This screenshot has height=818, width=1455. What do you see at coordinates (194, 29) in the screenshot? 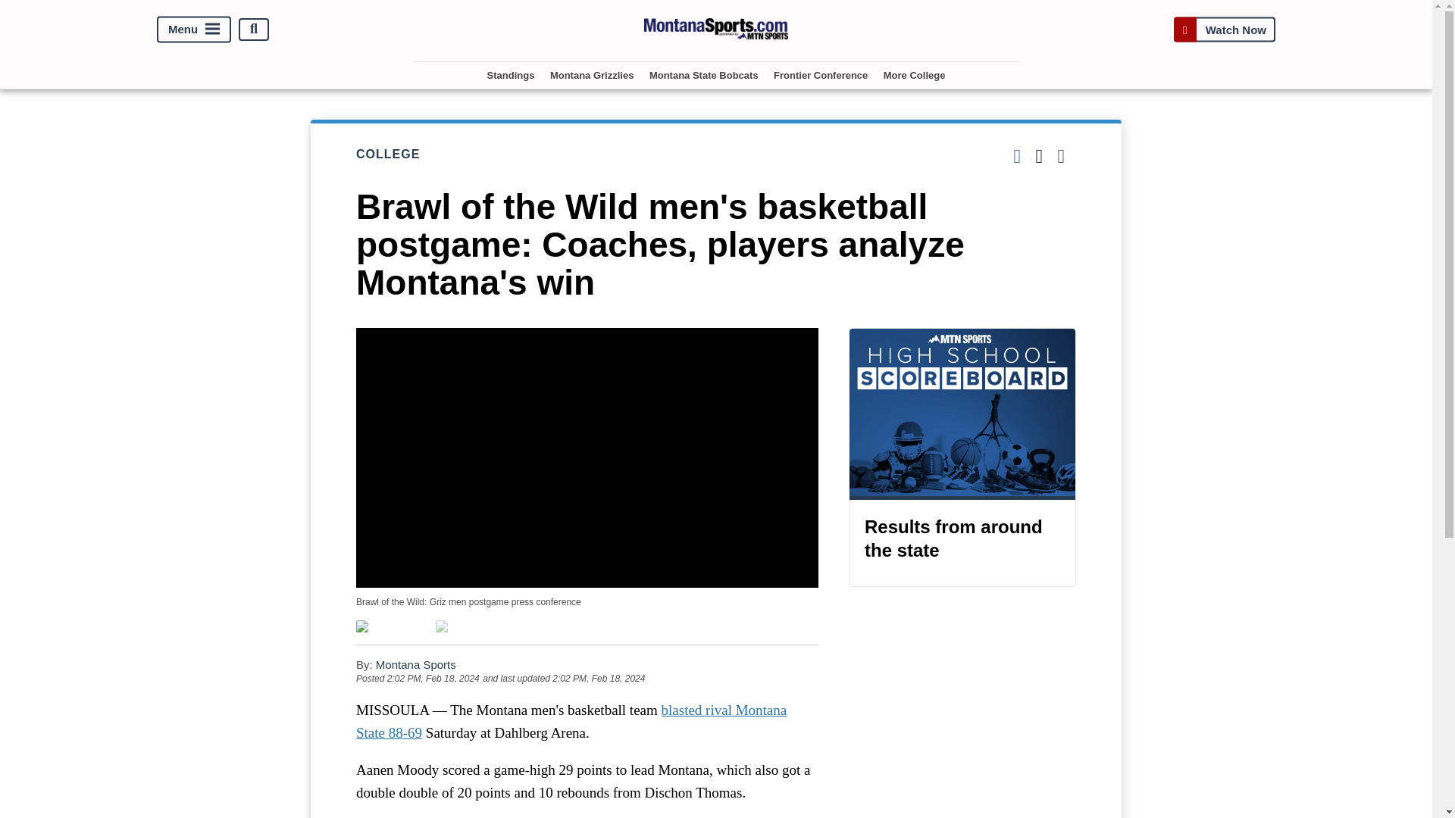
I see `Menu` at bounding box center [194, 29].